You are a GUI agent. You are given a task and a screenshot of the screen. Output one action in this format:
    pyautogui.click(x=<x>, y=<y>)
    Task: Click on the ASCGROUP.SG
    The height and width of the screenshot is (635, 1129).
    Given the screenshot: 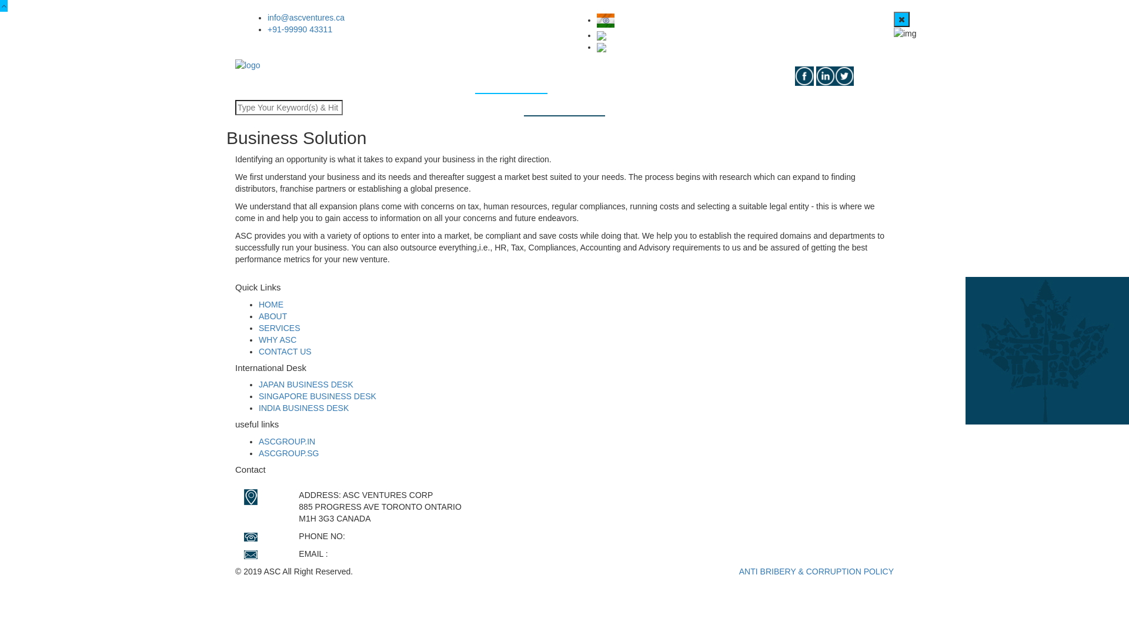 What is the action you would take?
    pyautogui.click(x=289, y=453)
    